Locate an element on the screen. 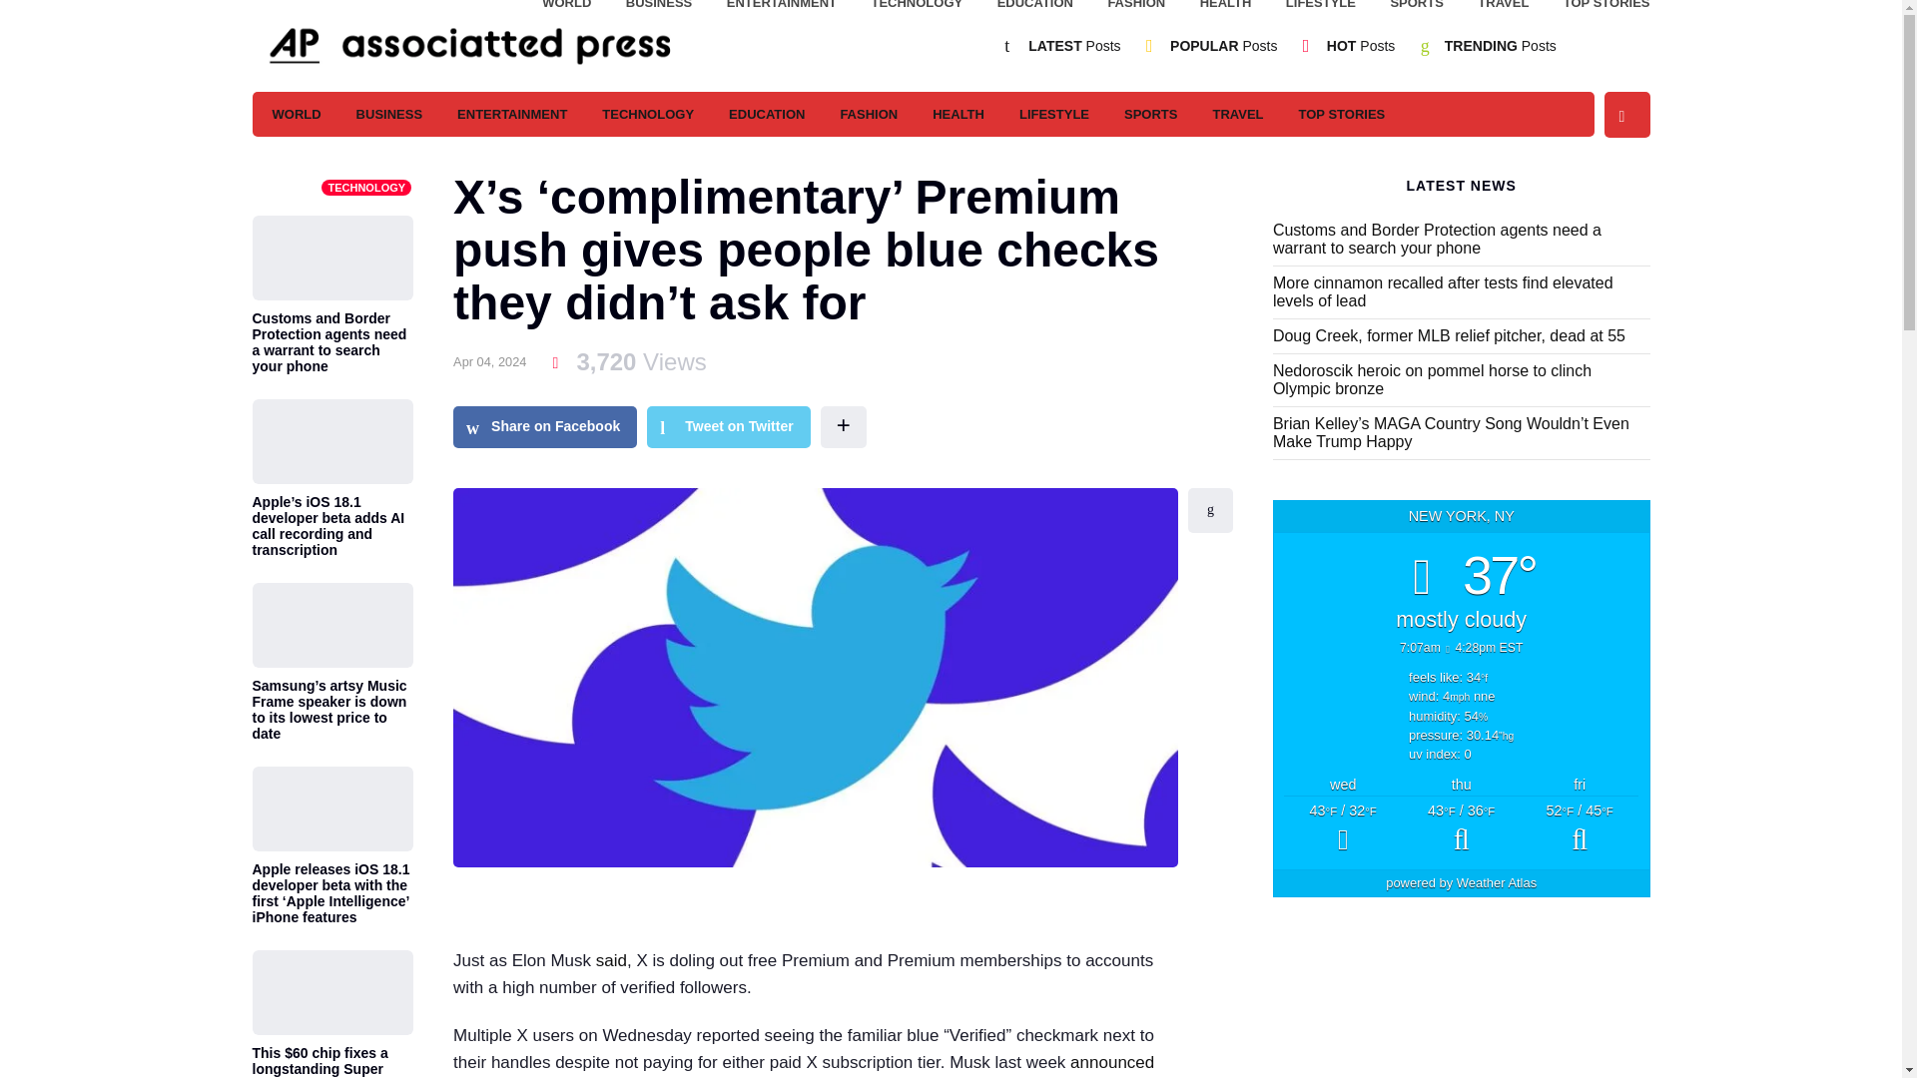 The width and height of the screenshot is (1917, 1078). LIFESTYLE is located at coordinates (1320, 8).